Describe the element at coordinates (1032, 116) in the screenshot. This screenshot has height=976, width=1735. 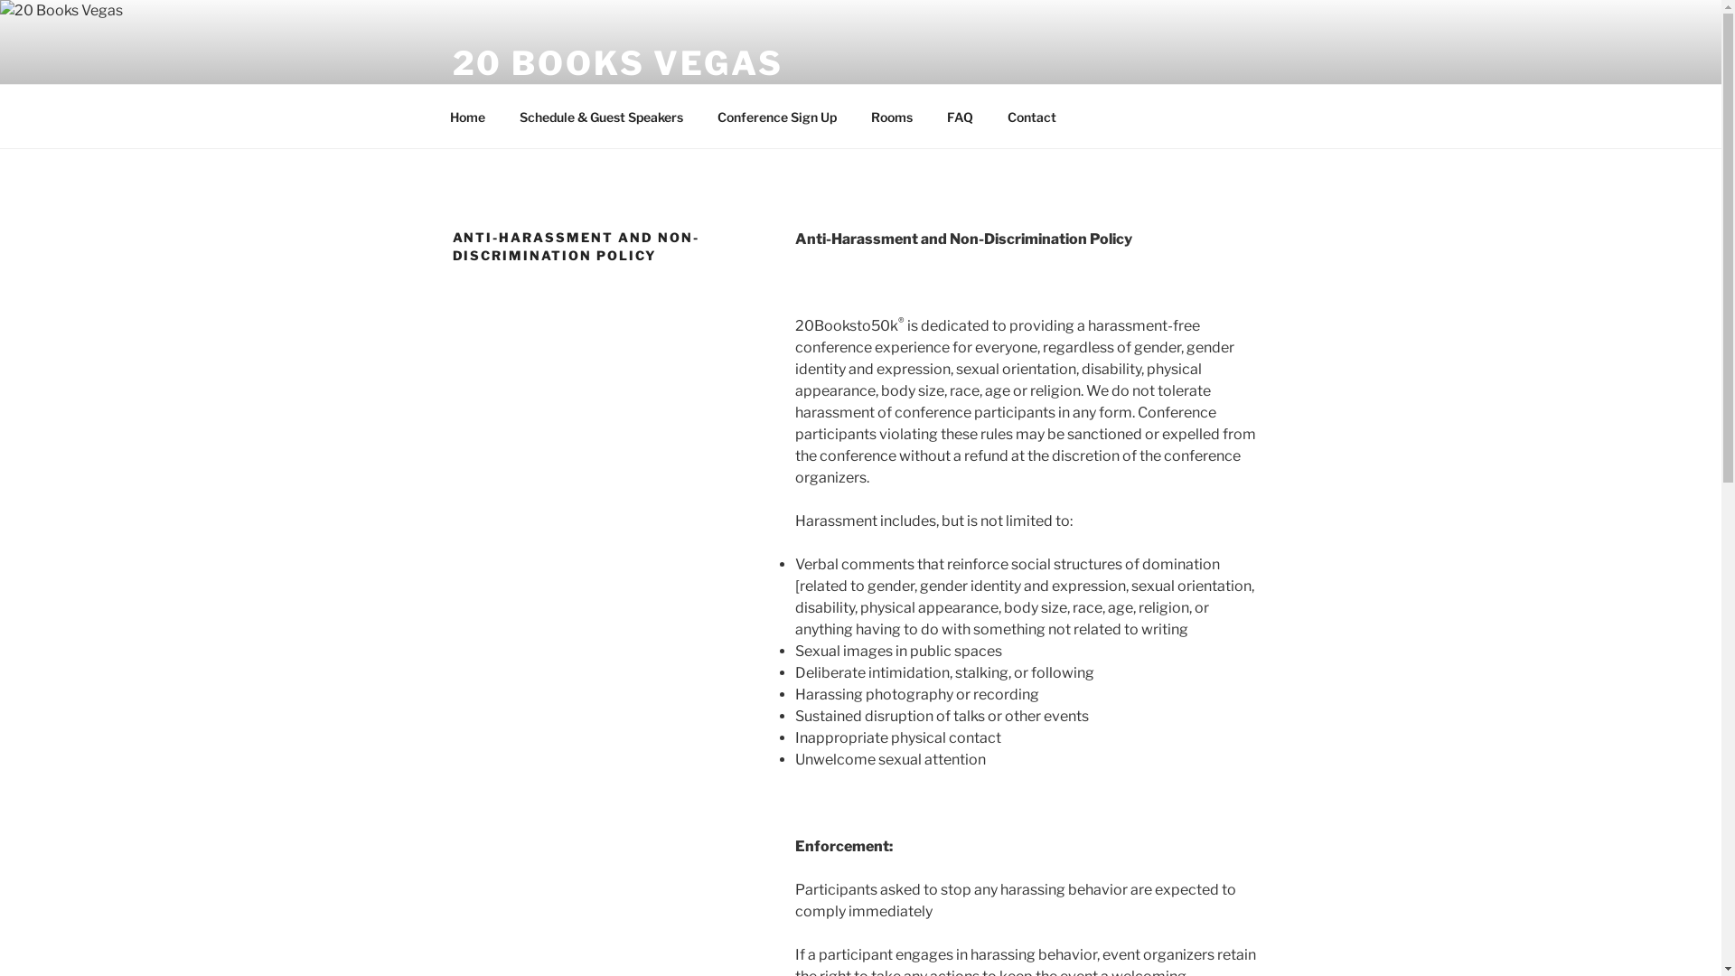
I see `Contact` at that location.